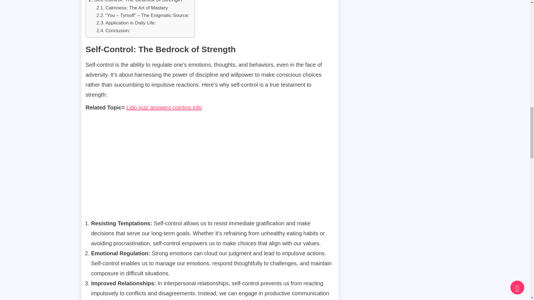  Describe the element at coordinates (132, 8) in the screenshot. I see `Calmness: The Art of Mastery` at that location.